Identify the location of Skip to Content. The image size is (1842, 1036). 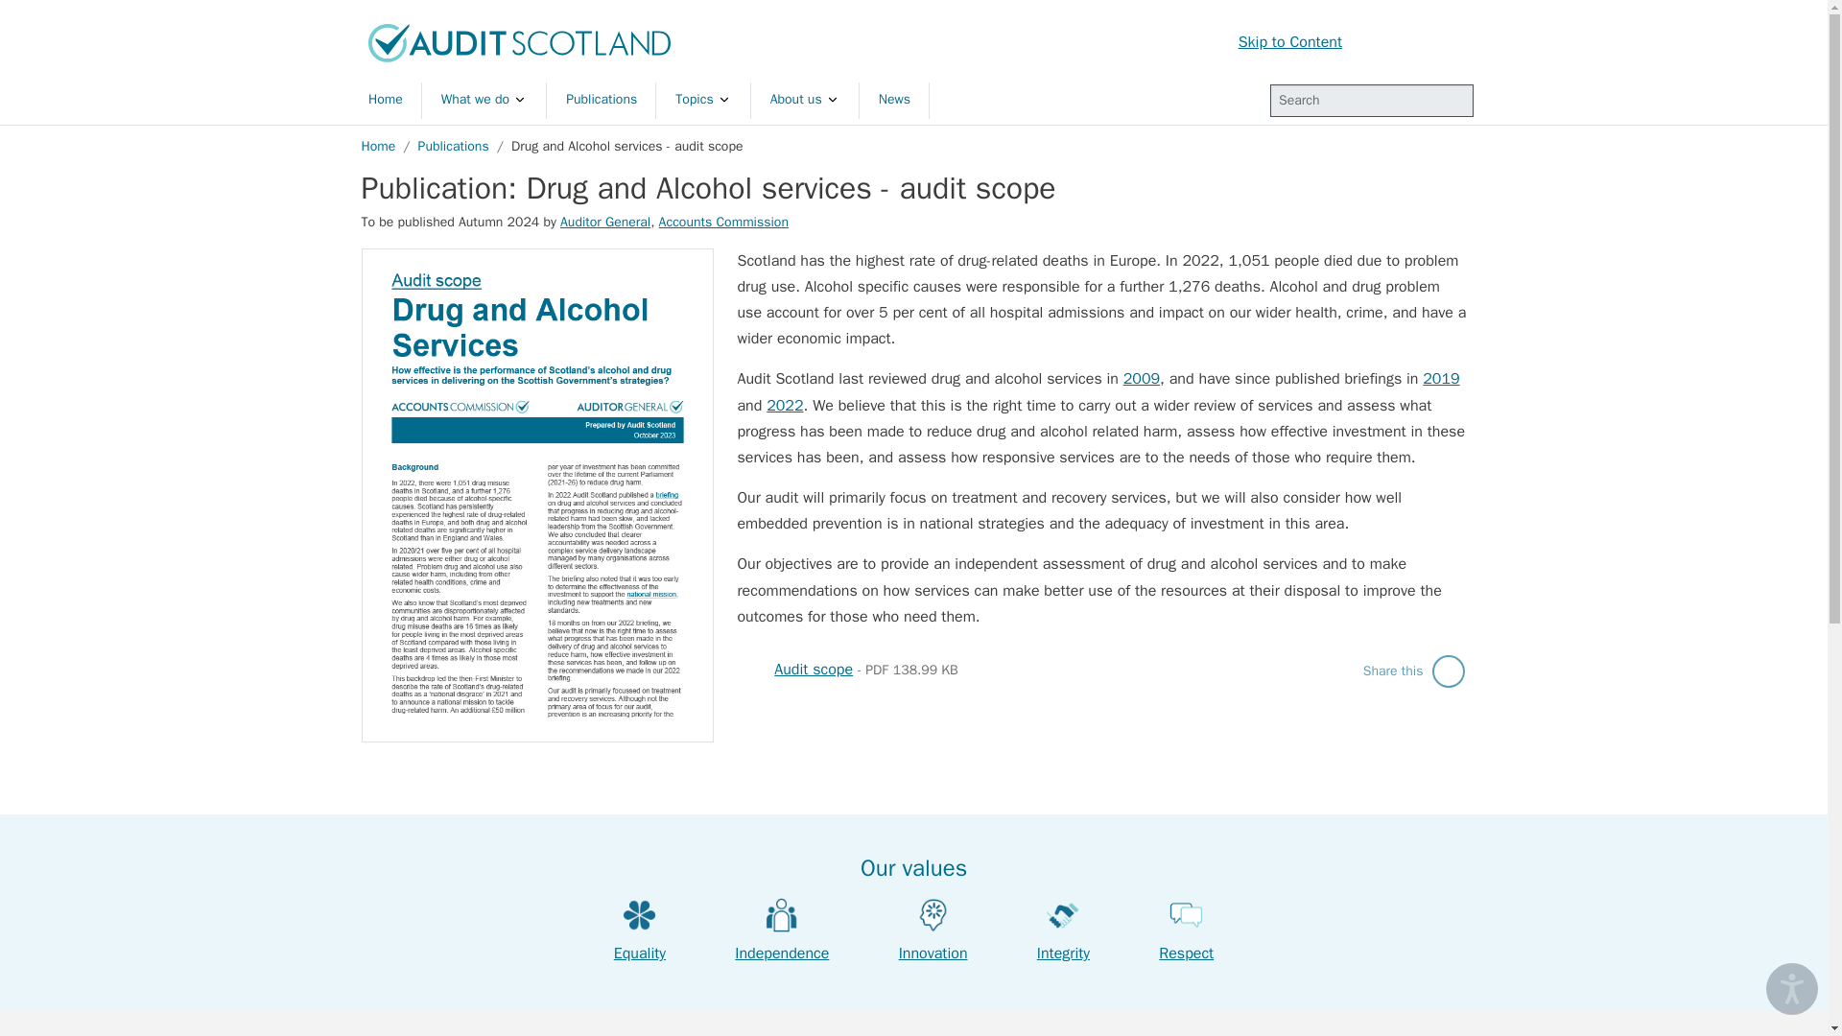
(1289, 42).